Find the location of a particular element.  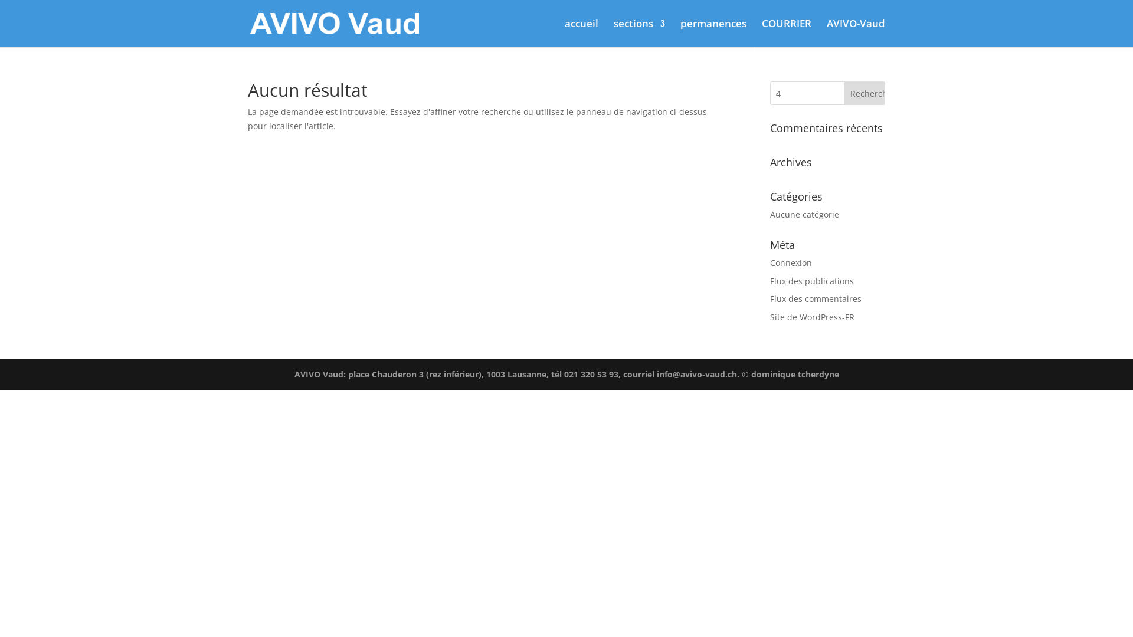

Flux des publications is located at coordinates (812, 281).